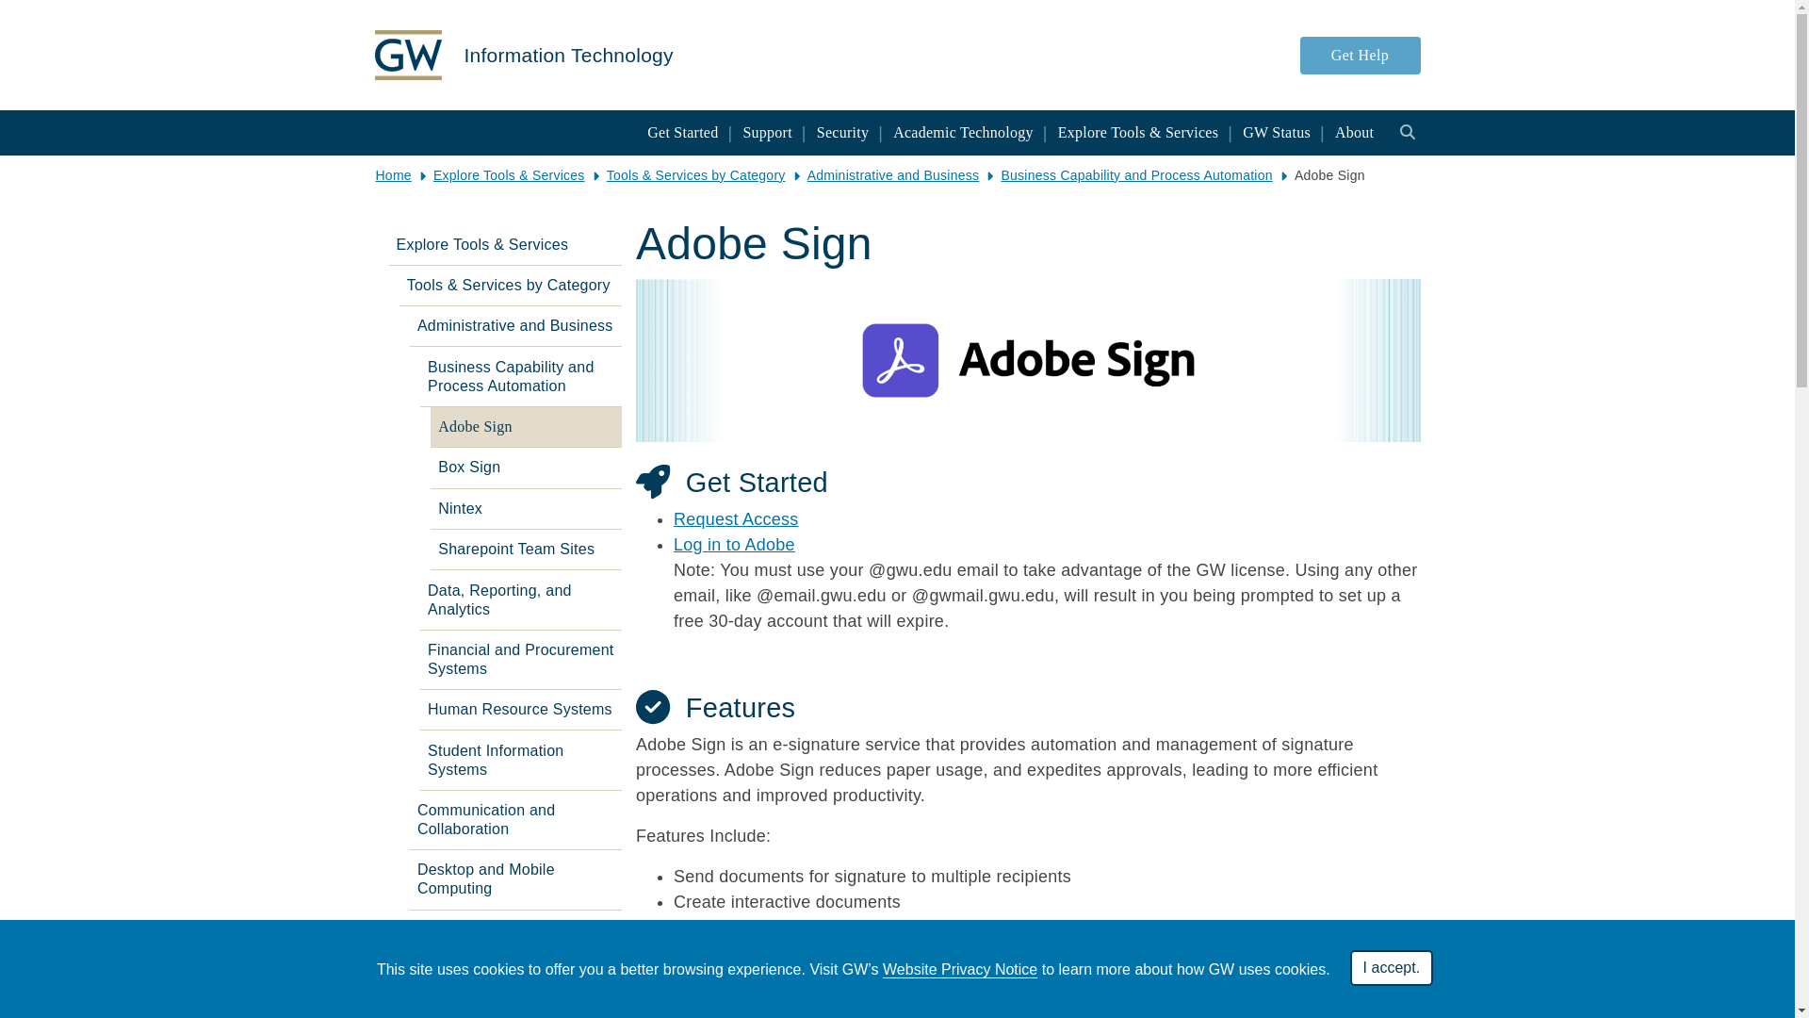 This screenshot has height=1018, width=1809. Describe the element at coordinates (1408, 131) in the screenshot. I see `Search` at that location.